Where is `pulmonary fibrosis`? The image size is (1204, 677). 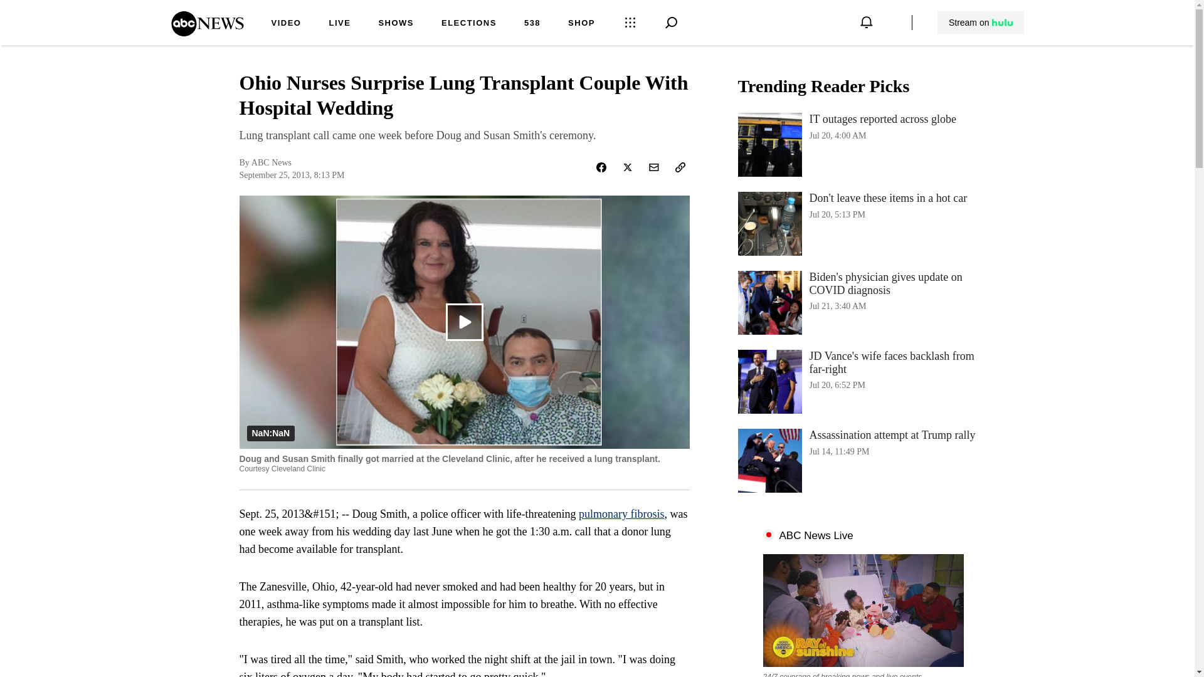
pulmonary fibrosis is located at coordinates (863, 460).